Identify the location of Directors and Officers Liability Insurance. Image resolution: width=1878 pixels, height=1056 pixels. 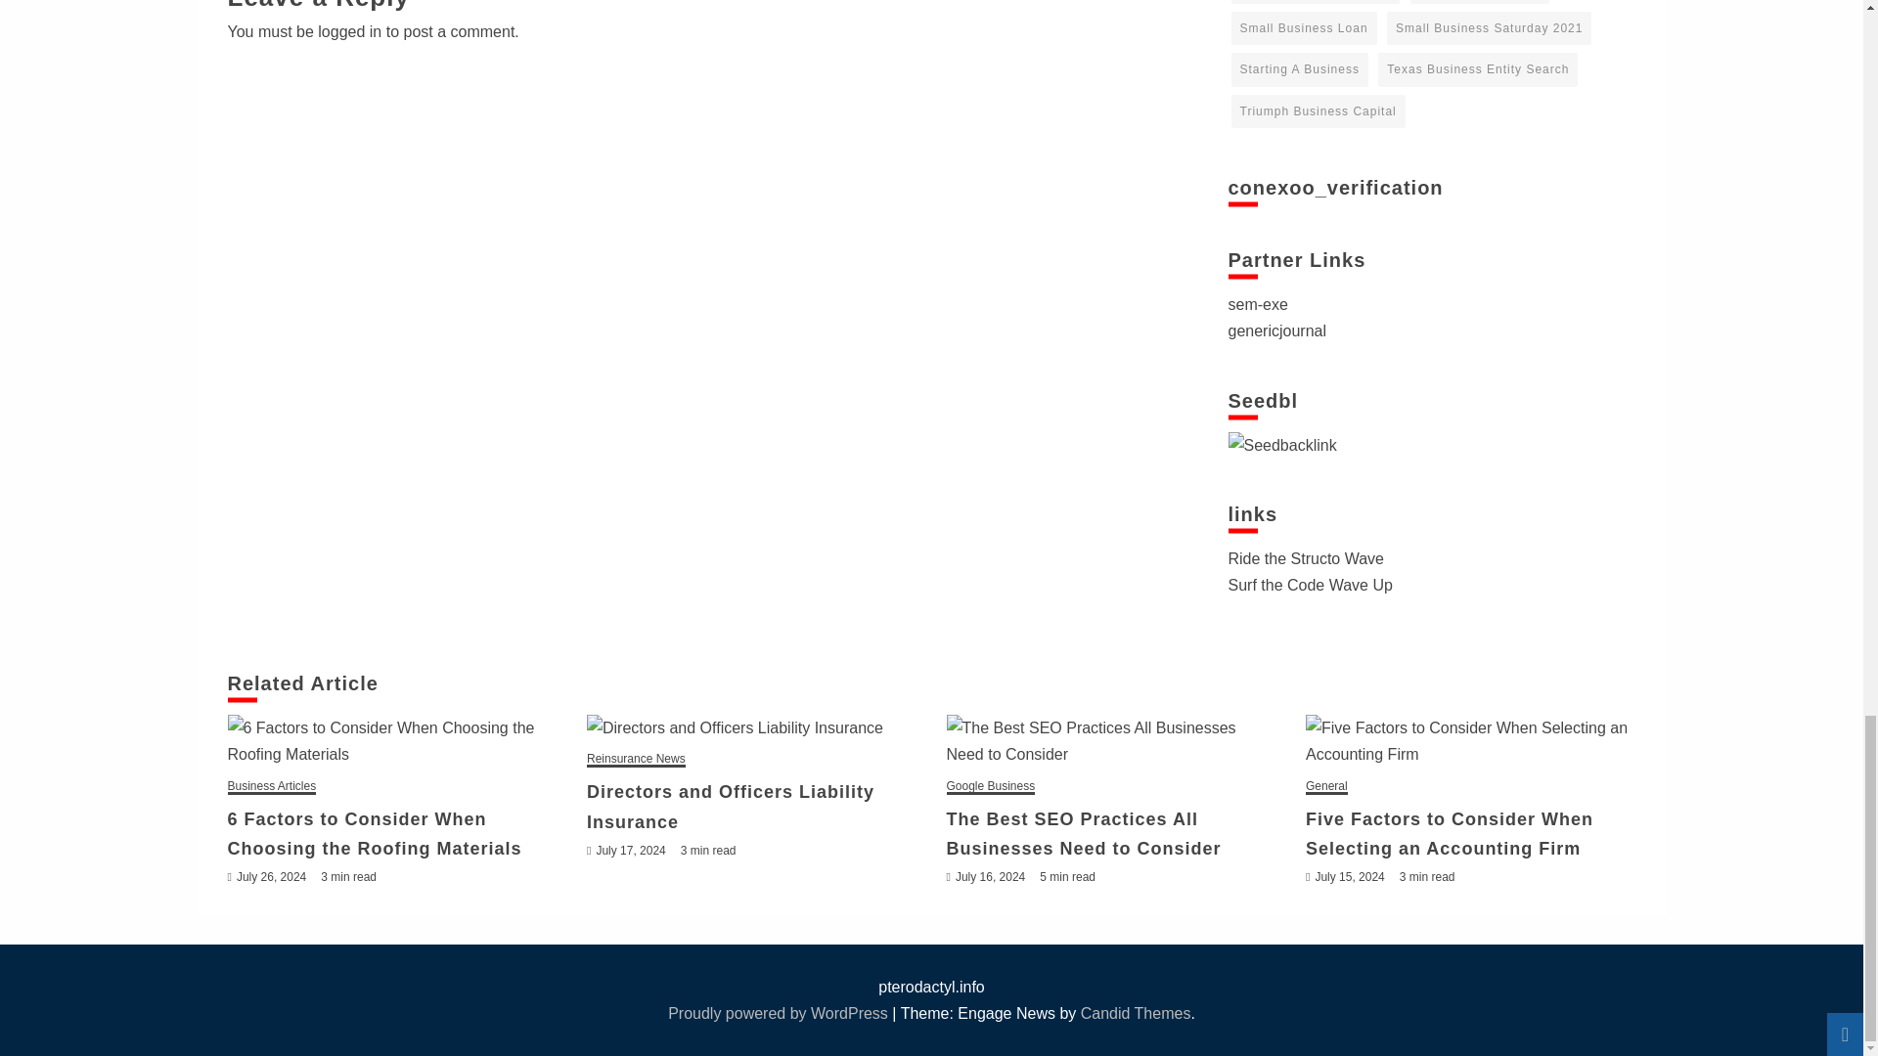
(751, 727).